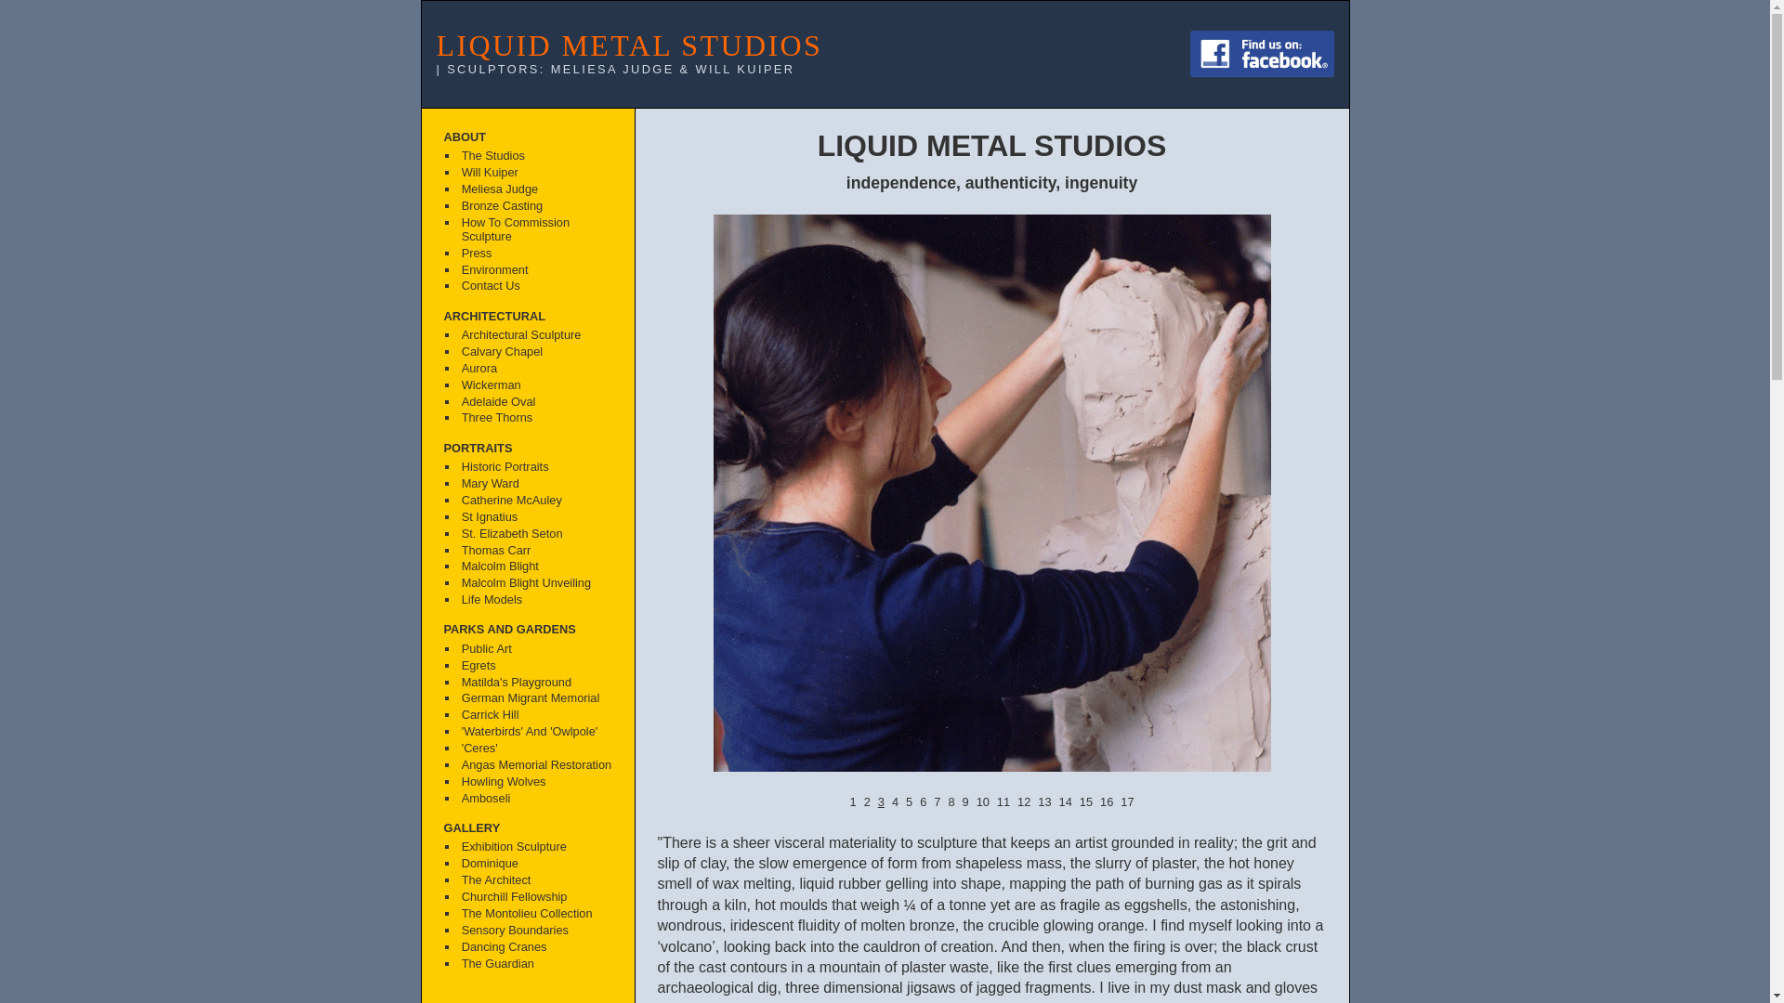 The width and height of the screenshot is (1784, 1003). I want to click on The Montolieu Collection, so click(535, 914).